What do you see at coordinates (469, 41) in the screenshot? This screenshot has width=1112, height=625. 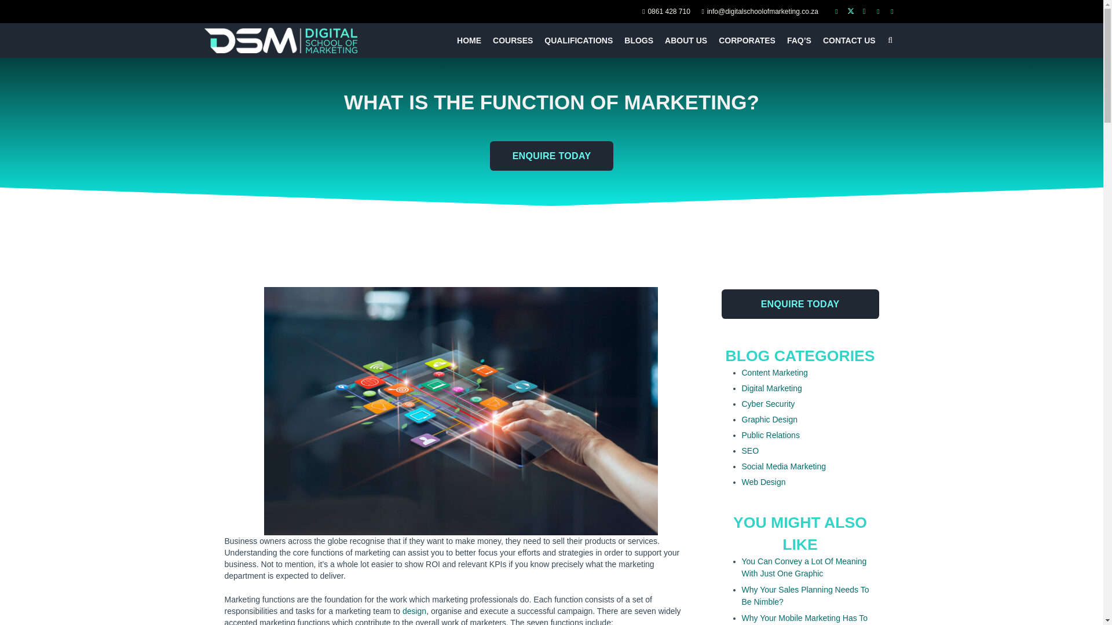 I see `HOME` at bounding box center [469, 41].